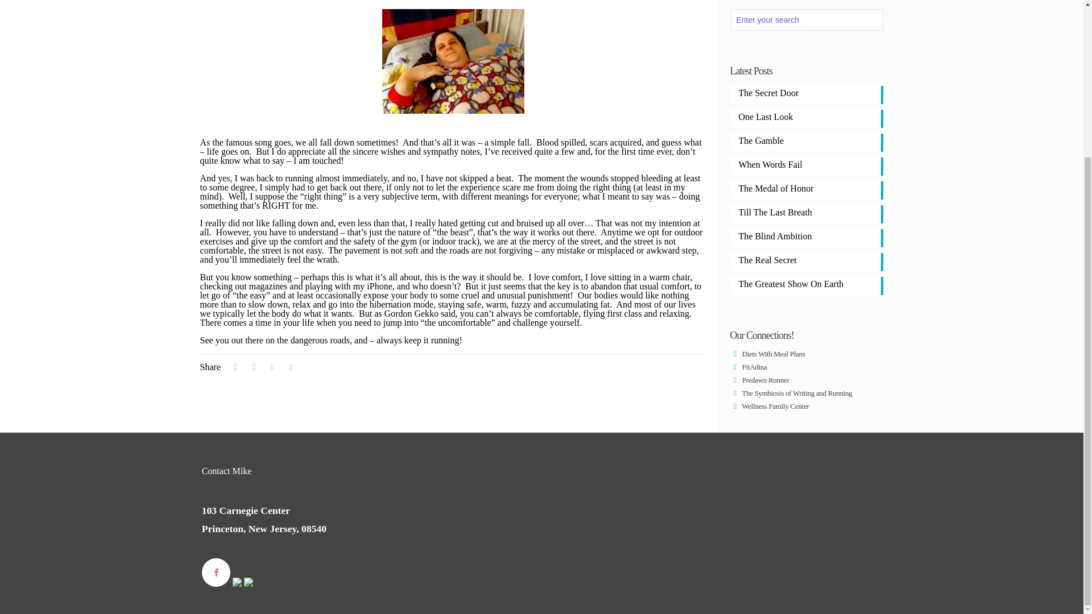  I want to click on Wellness Family Center, so click(770, 406).